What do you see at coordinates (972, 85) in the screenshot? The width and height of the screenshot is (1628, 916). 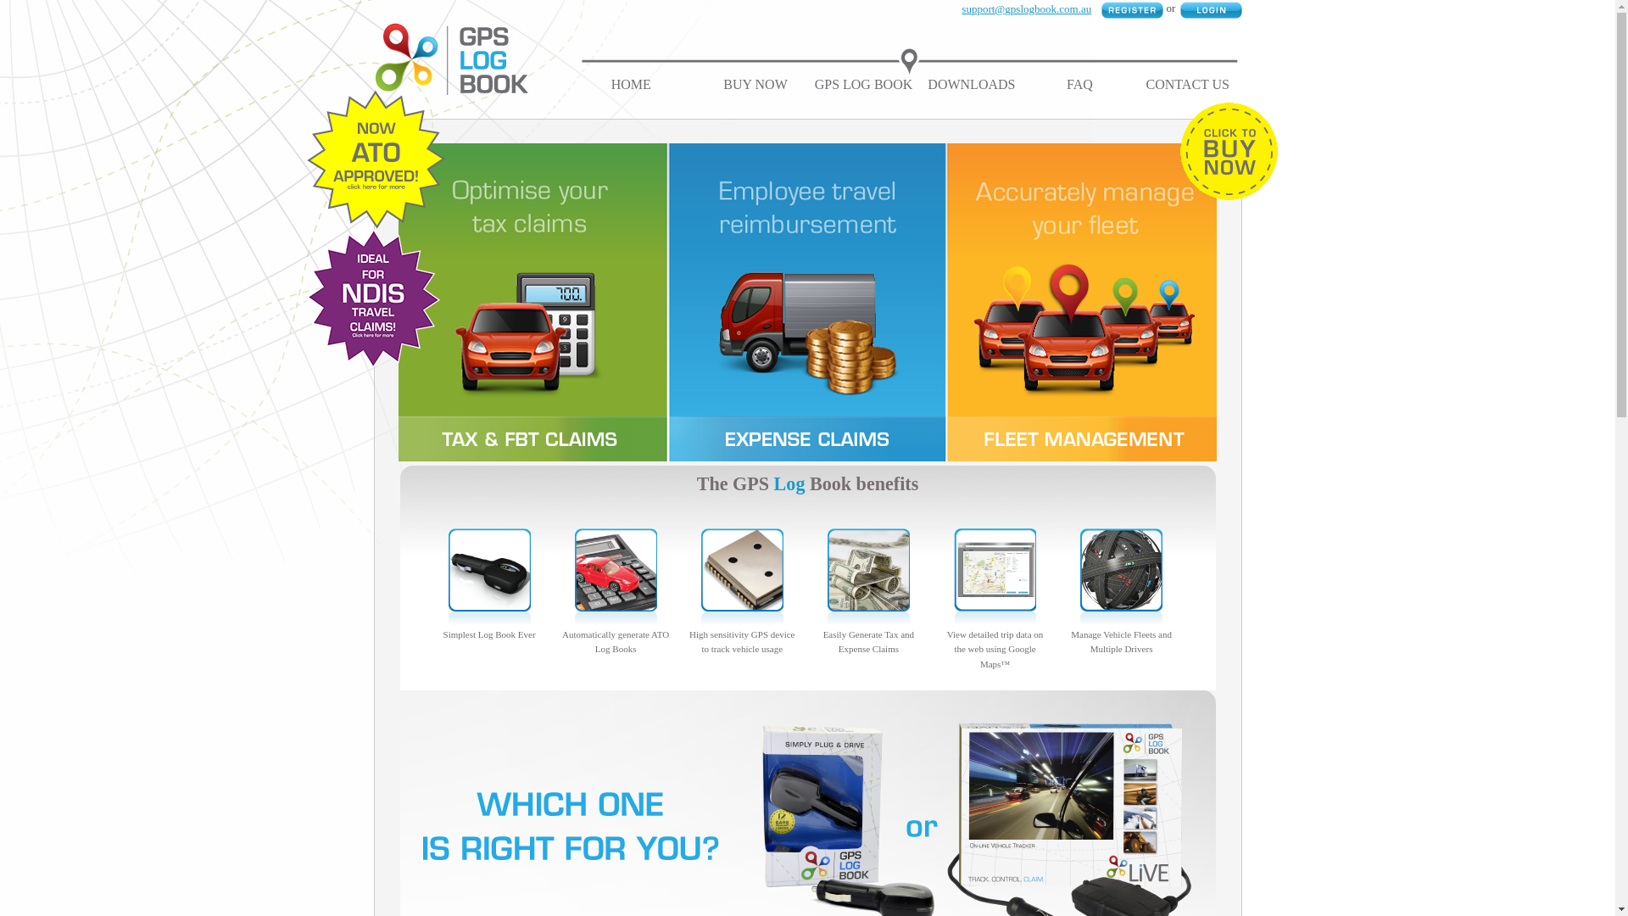 I see `DOWNLOADS` at bounding box center [972, 85].